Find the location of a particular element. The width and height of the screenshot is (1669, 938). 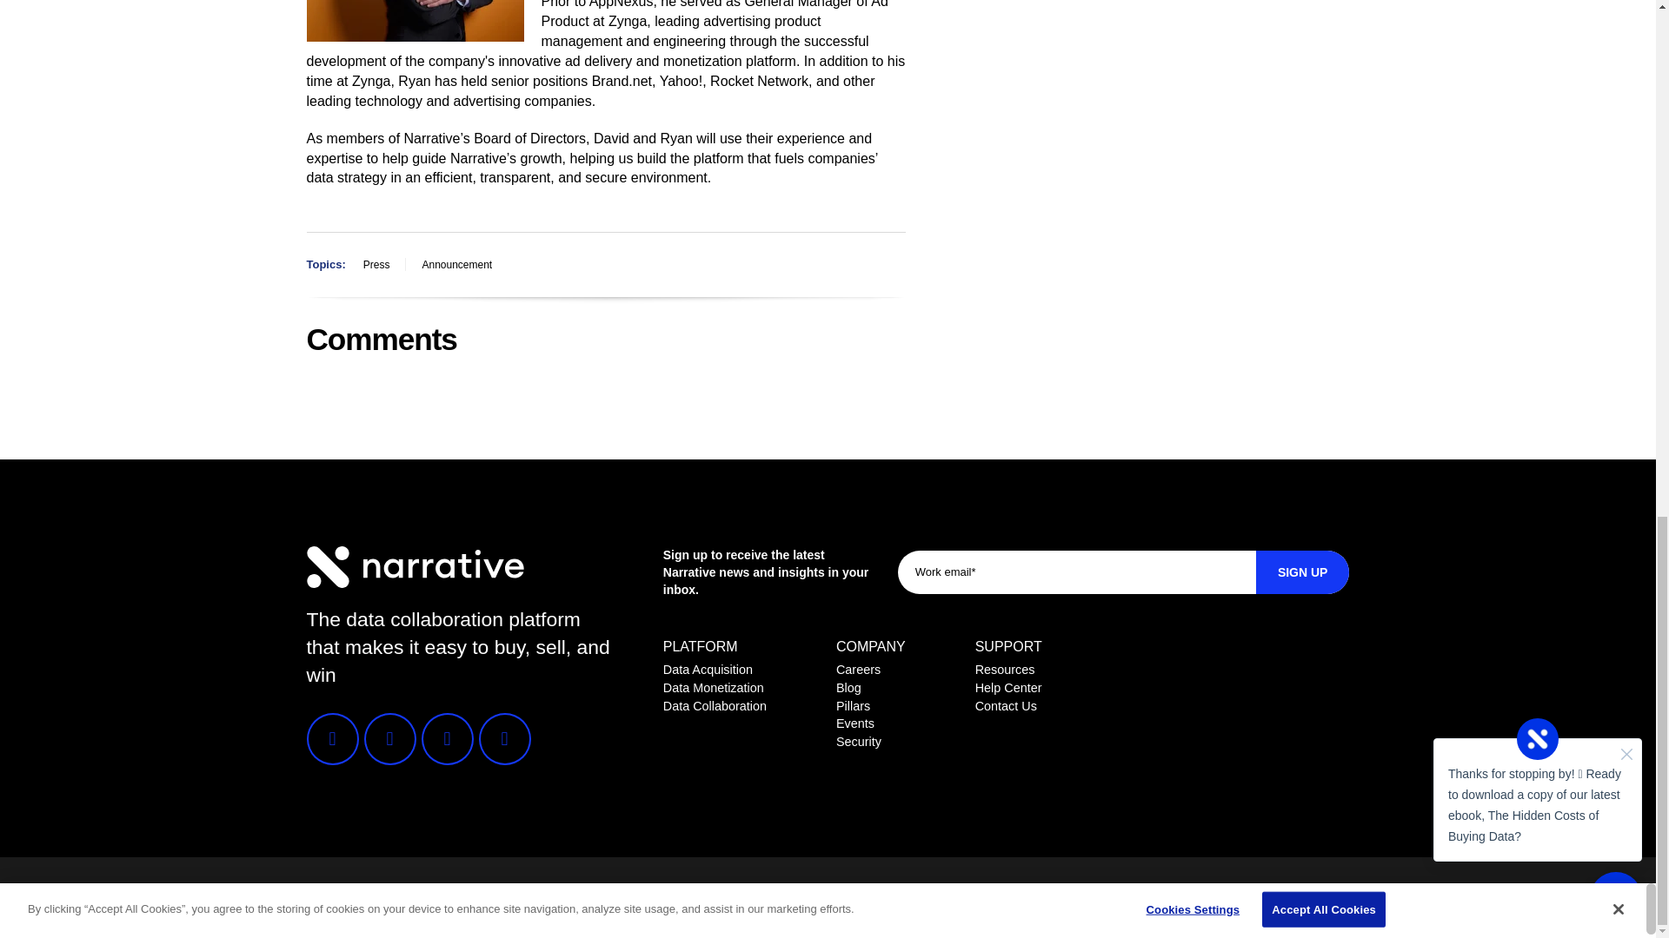

Sign up is located at coordinates (1303, 571).